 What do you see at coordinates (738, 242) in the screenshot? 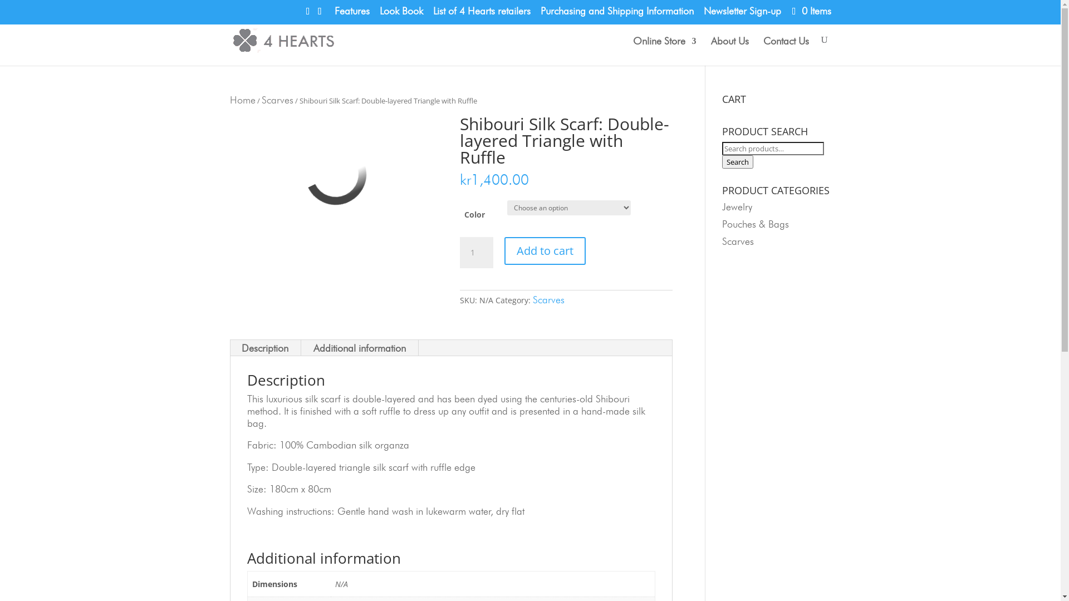
I see `Scarves` at bounding box center [738, 242].